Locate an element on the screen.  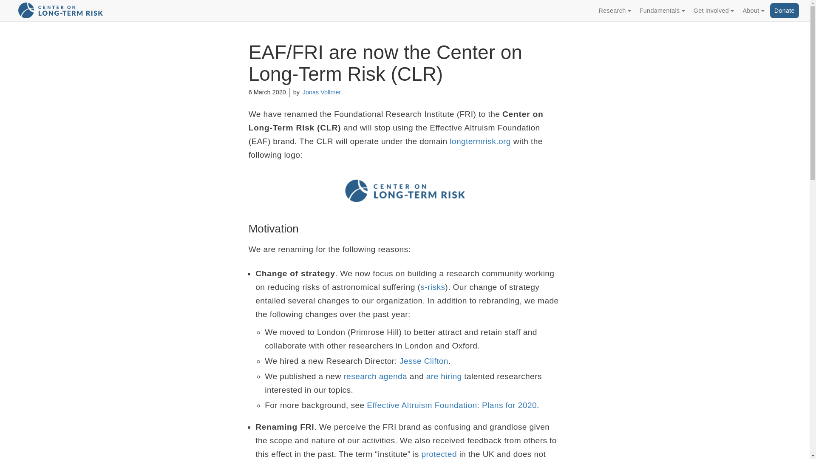
Effective Altruism Foundation: Plans for 2020 is located at coordinates (451, 405).